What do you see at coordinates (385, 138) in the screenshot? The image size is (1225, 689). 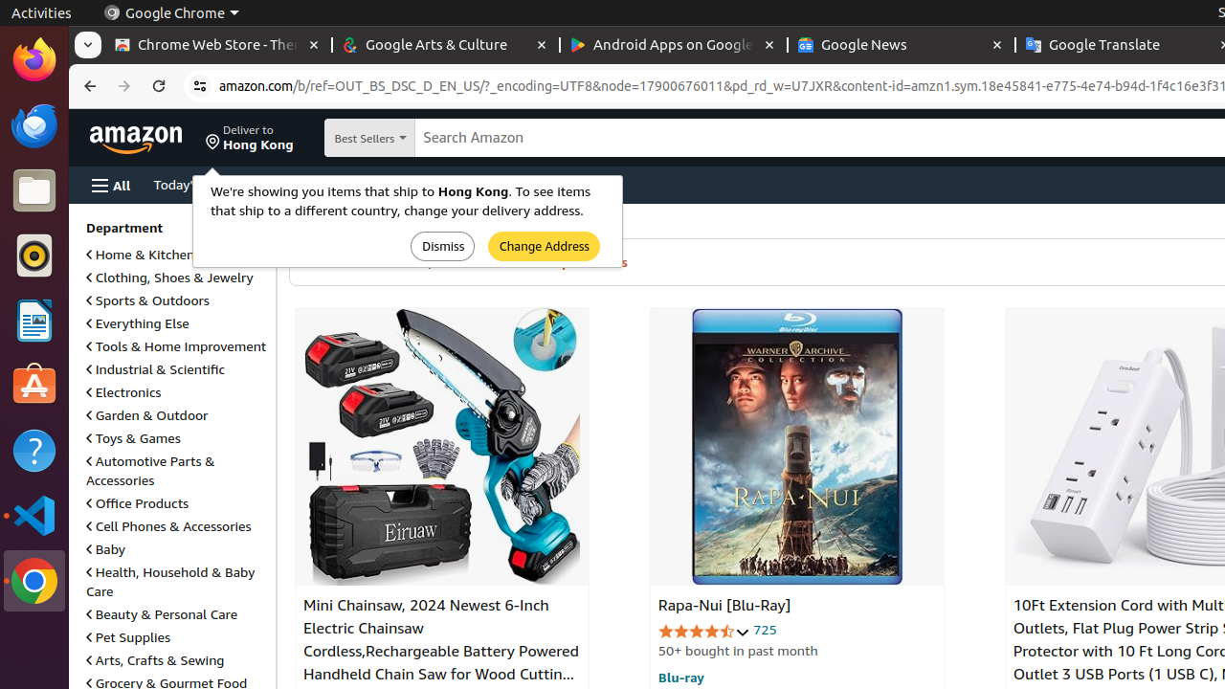 I see `Best Sellers` at bounding box center [385, 138].